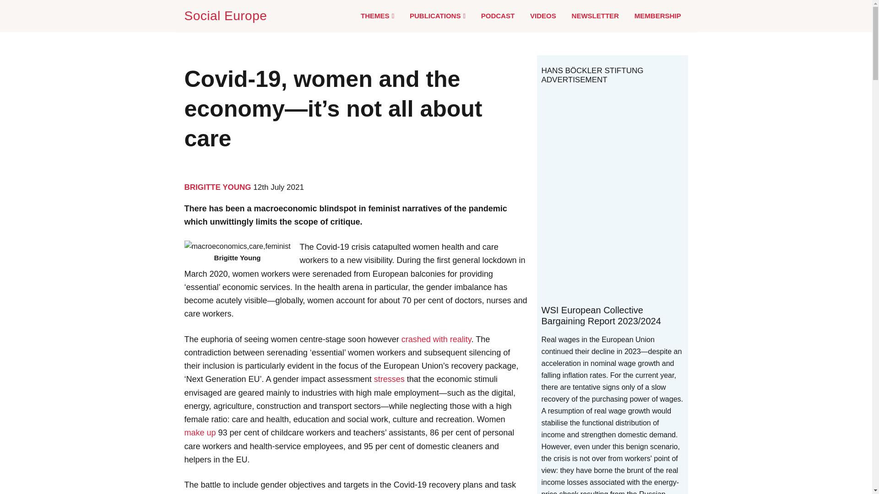 Image resolution: width=879 pixels, height=494 pixels. What do you see at coordinates (200, 433) in the screenshot?
I see `make up` at bounding box center [200, 433].